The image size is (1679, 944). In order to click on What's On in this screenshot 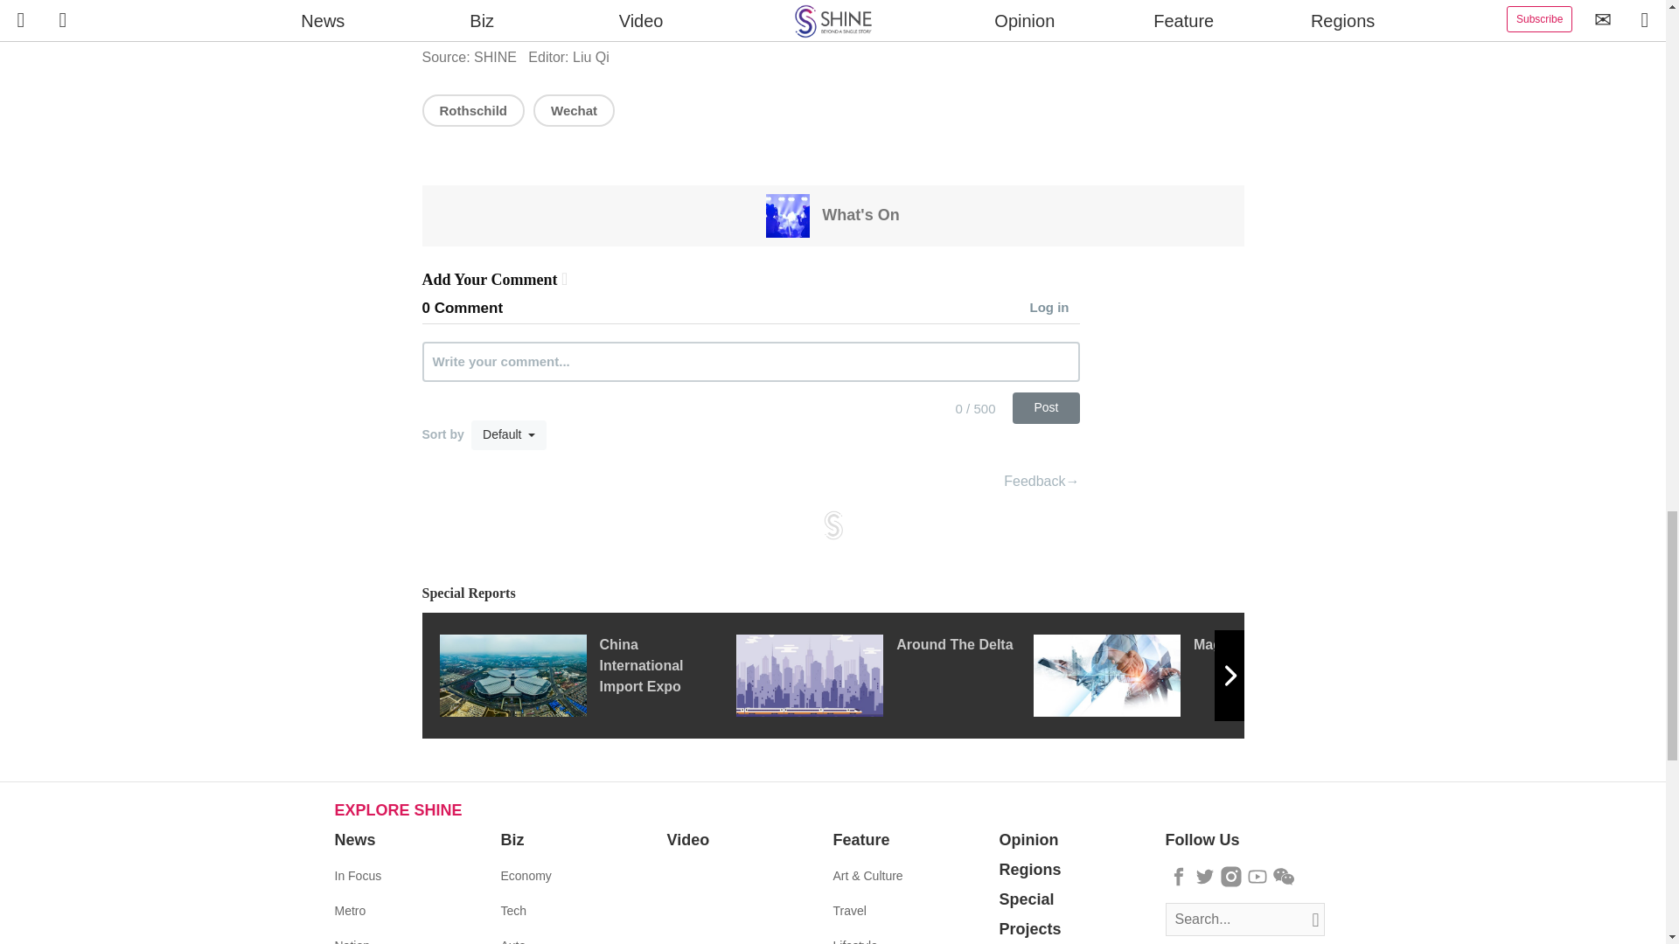, I will do `click(832, 214)`.